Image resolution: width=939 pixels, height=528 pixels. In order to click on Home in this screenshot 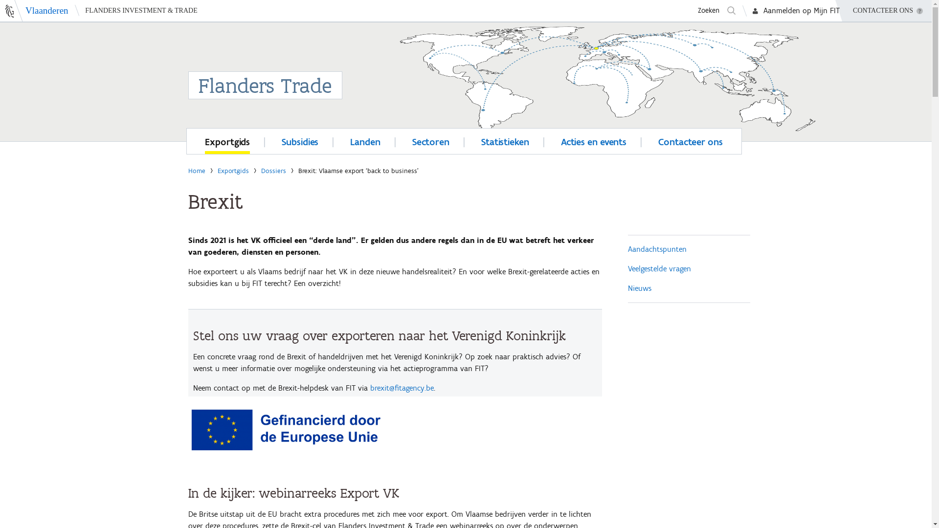, I will do `click(197, 171)`.